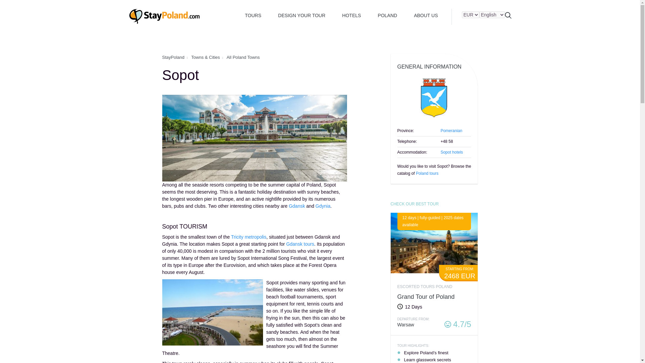  Describe the element at coordinates (426, 15) in the screenshot. I see `ABOUT US` at that location.